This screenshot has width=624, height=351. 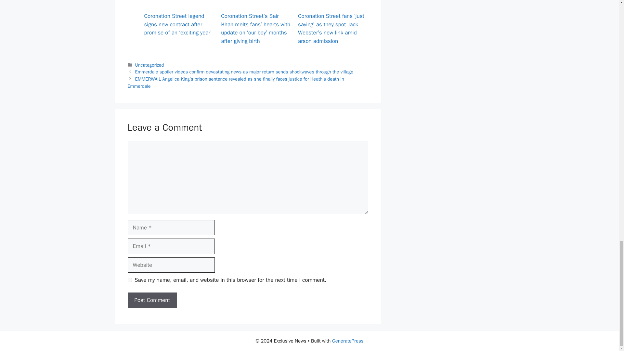 I want to click on Uncategorized, so click(x=149, y=65).